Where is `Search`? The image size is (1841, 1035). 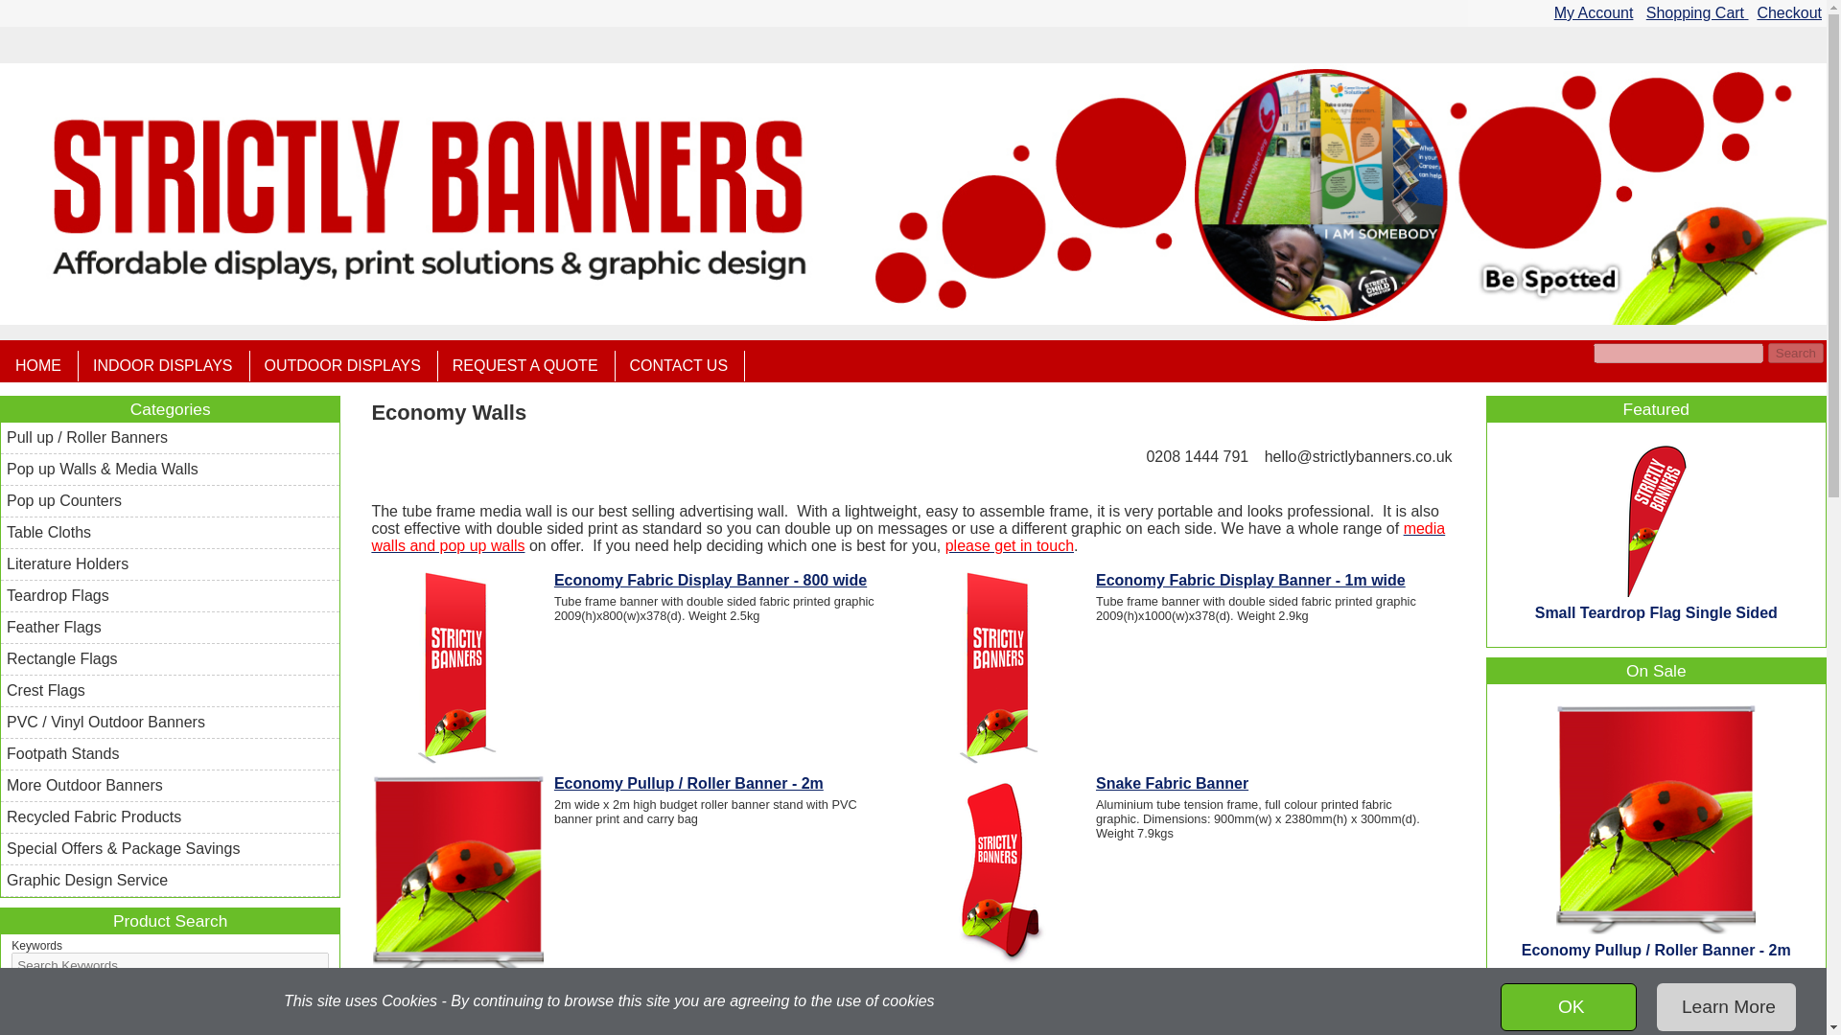
Search is located at coordinates (1795, 353).